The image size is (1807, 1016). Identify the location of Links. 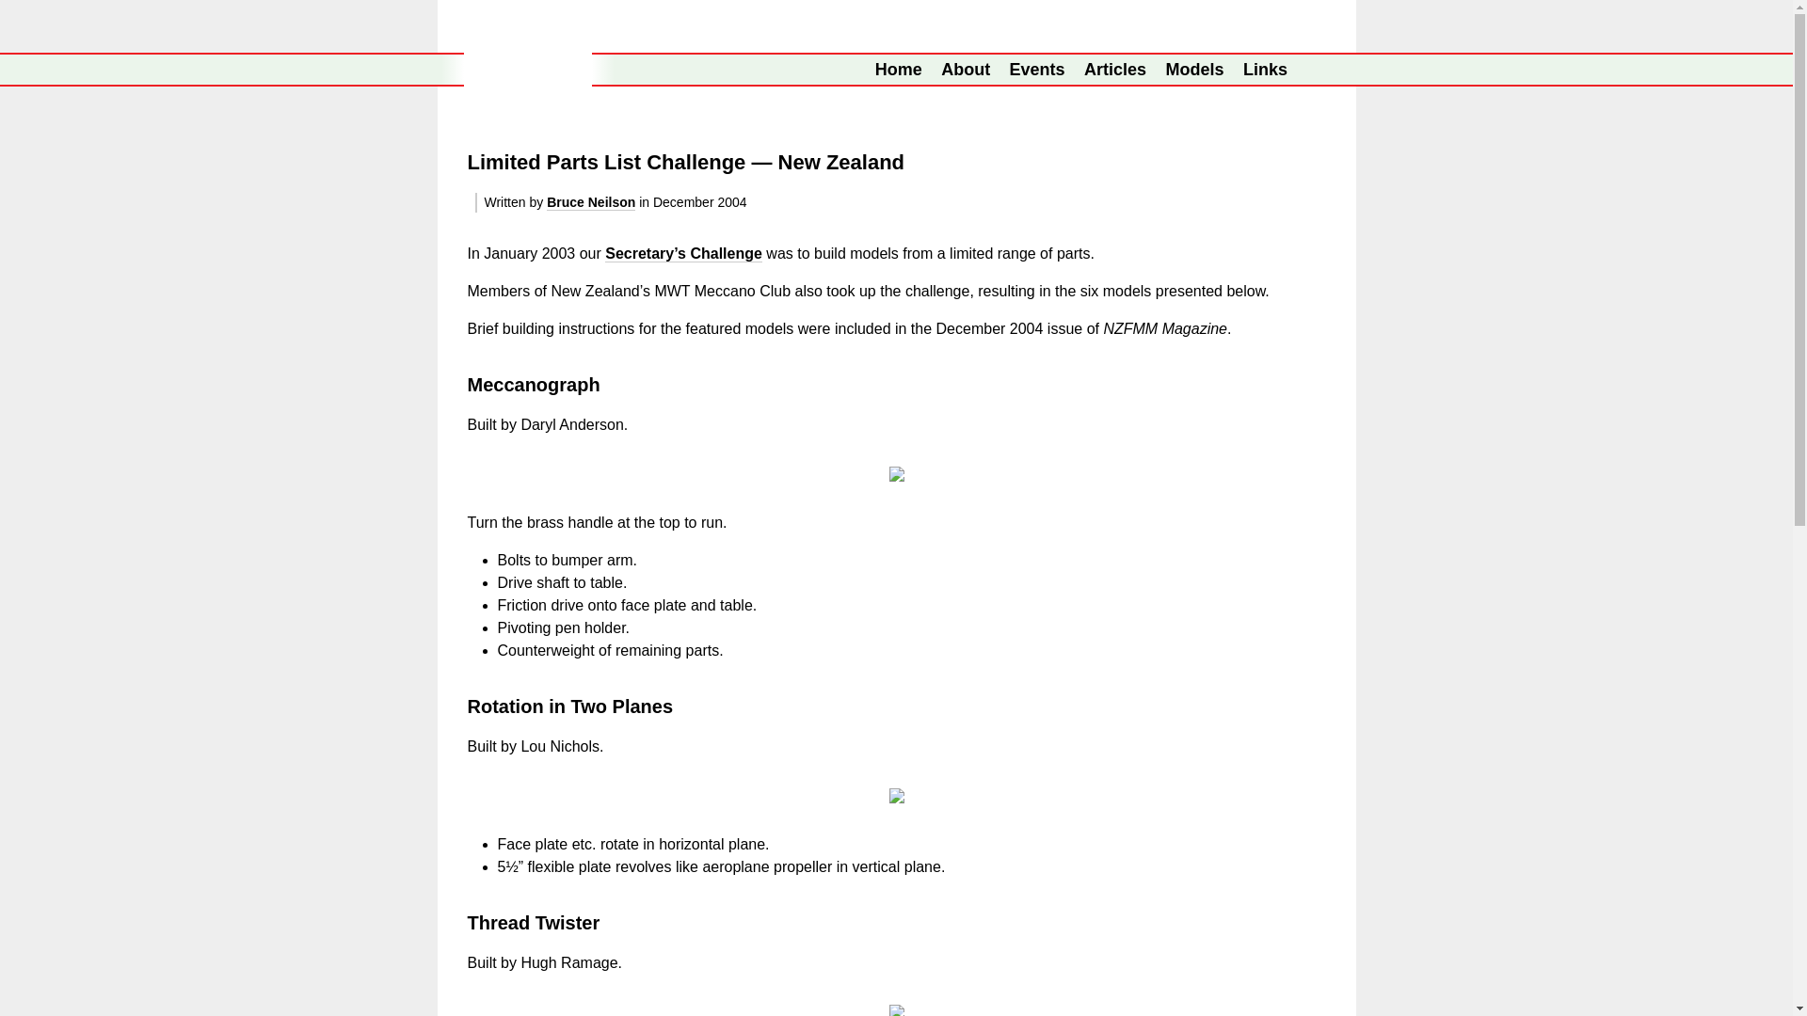
(1265, 70).